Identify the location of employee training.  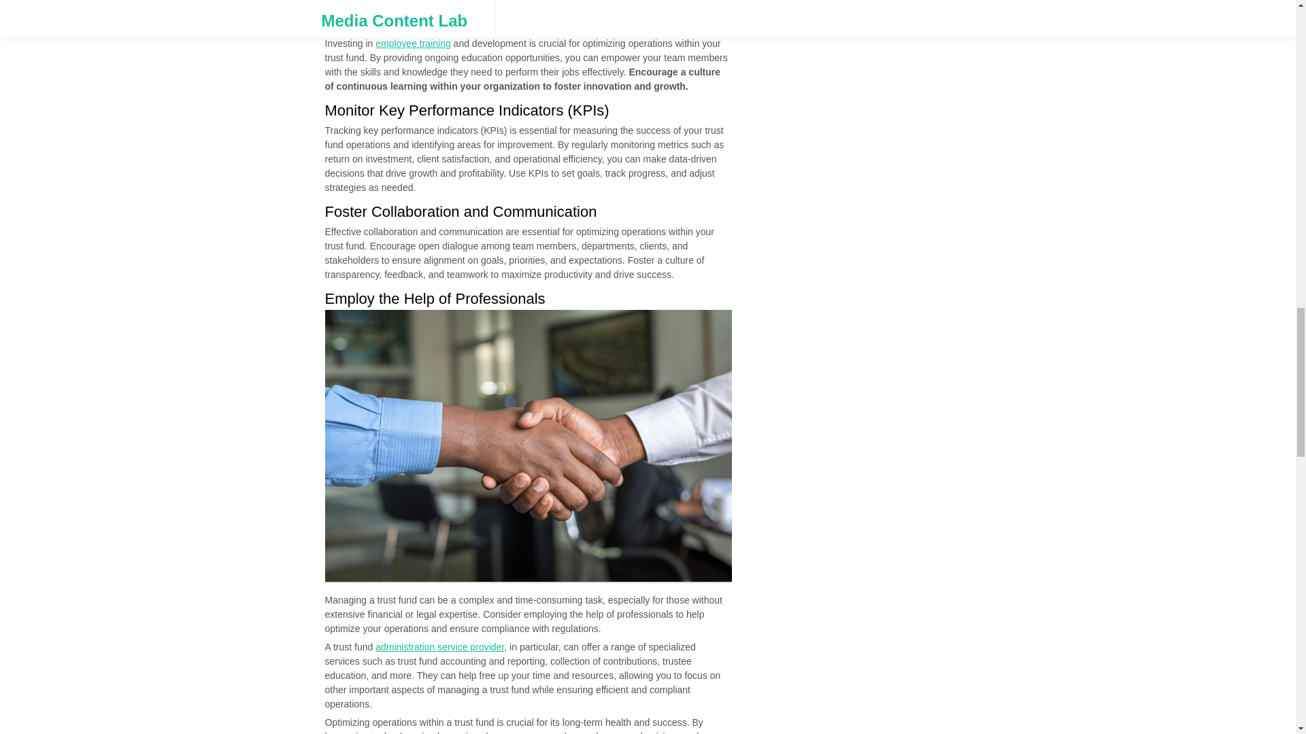
(413, 43).